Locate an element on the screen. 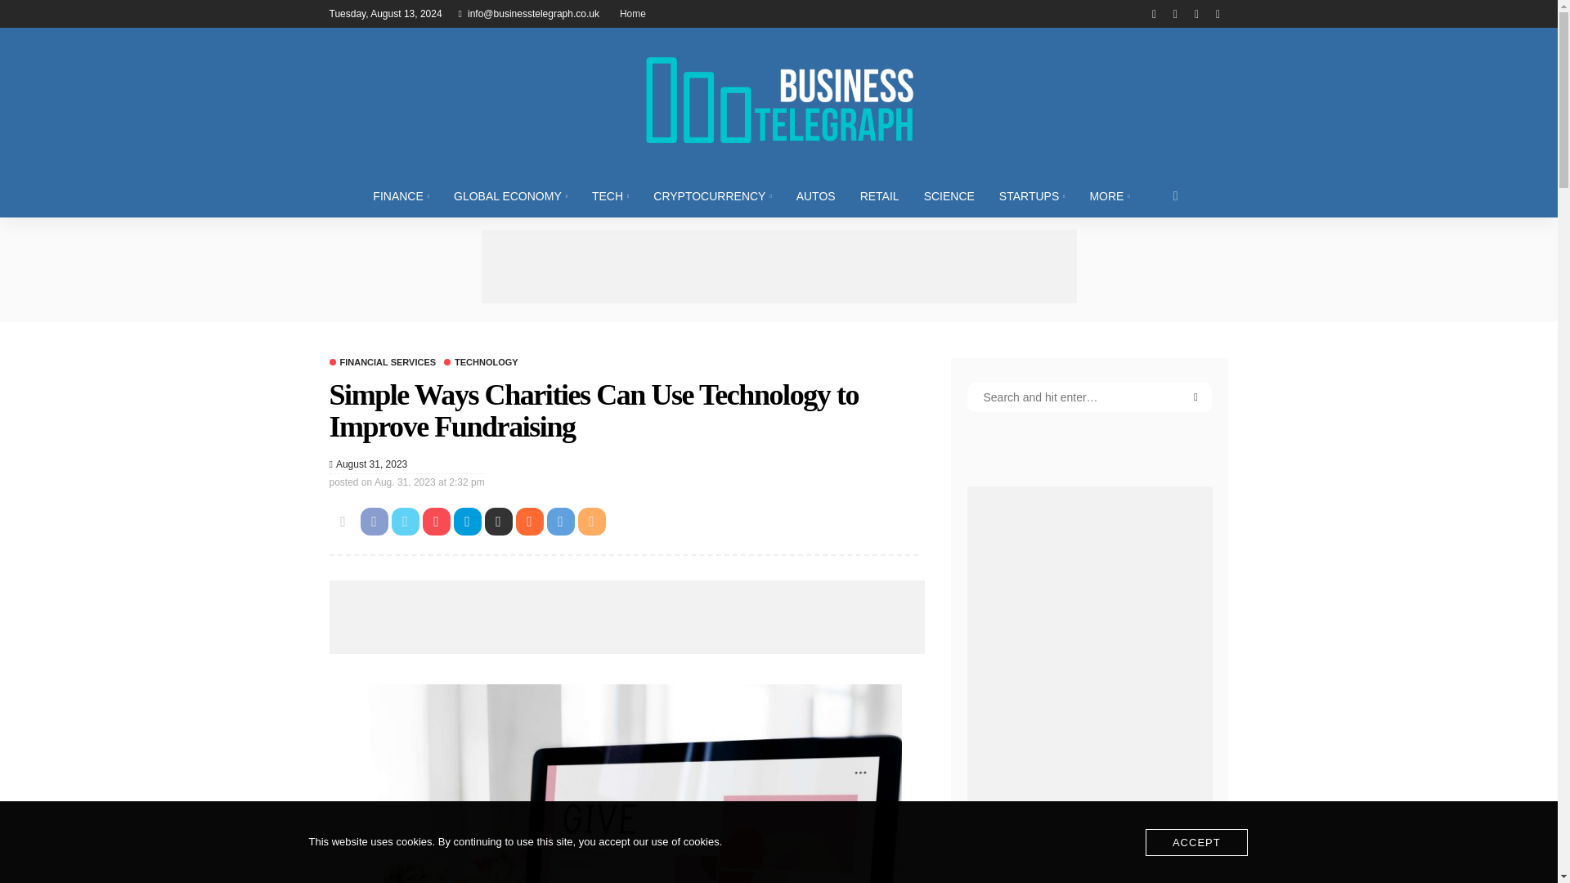 The width and height of the screenshot is (1570, 883). technology is located at coordinates (481, 363).